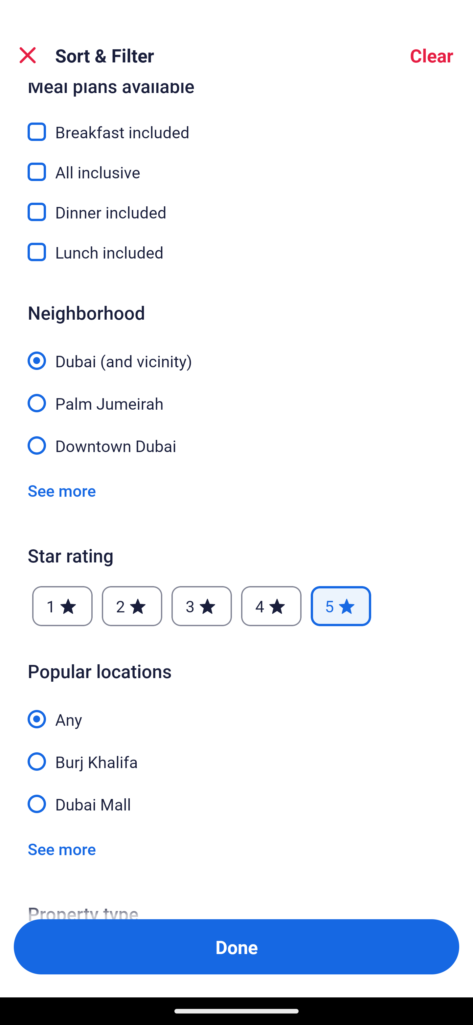 The height and width of the screenshot is (1025, 473). I want to click on Lunch included, Lunch included, so click(236, 252).